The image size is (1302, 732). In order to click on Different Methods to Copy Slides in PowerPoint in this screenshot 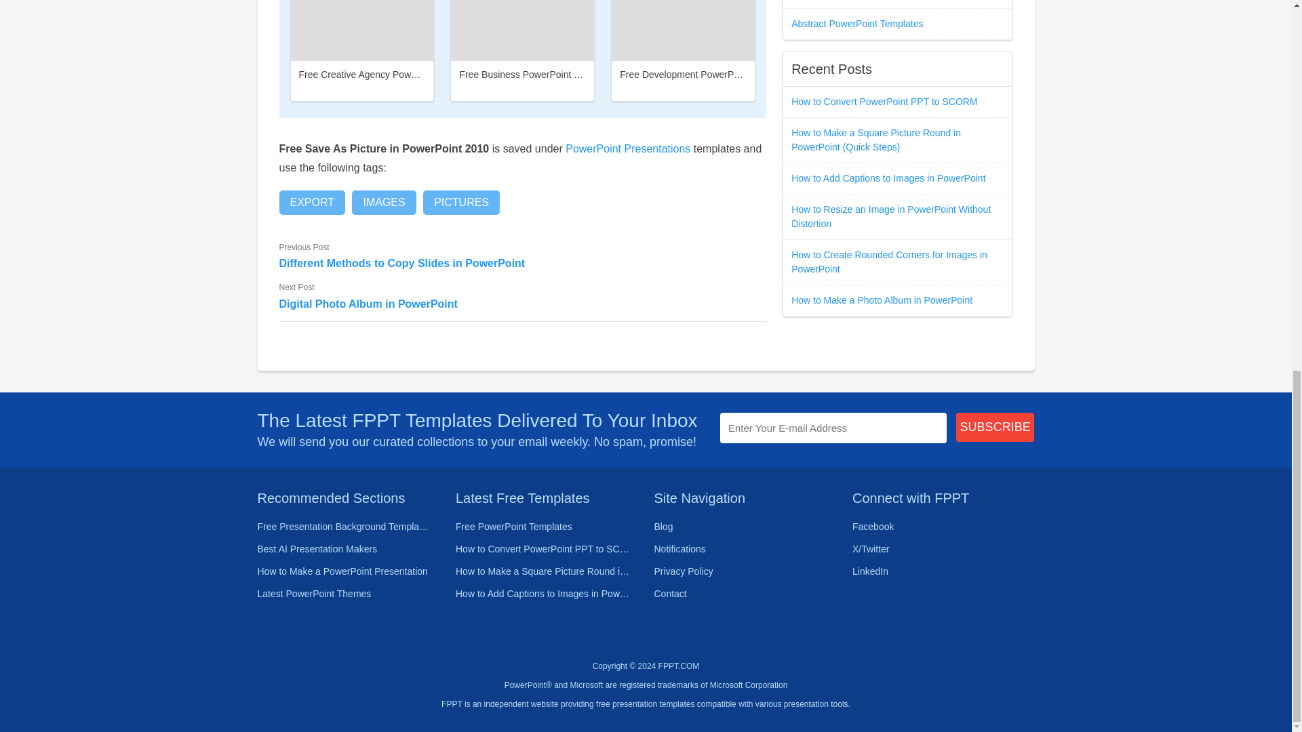, I will do `click(523, 263)`.